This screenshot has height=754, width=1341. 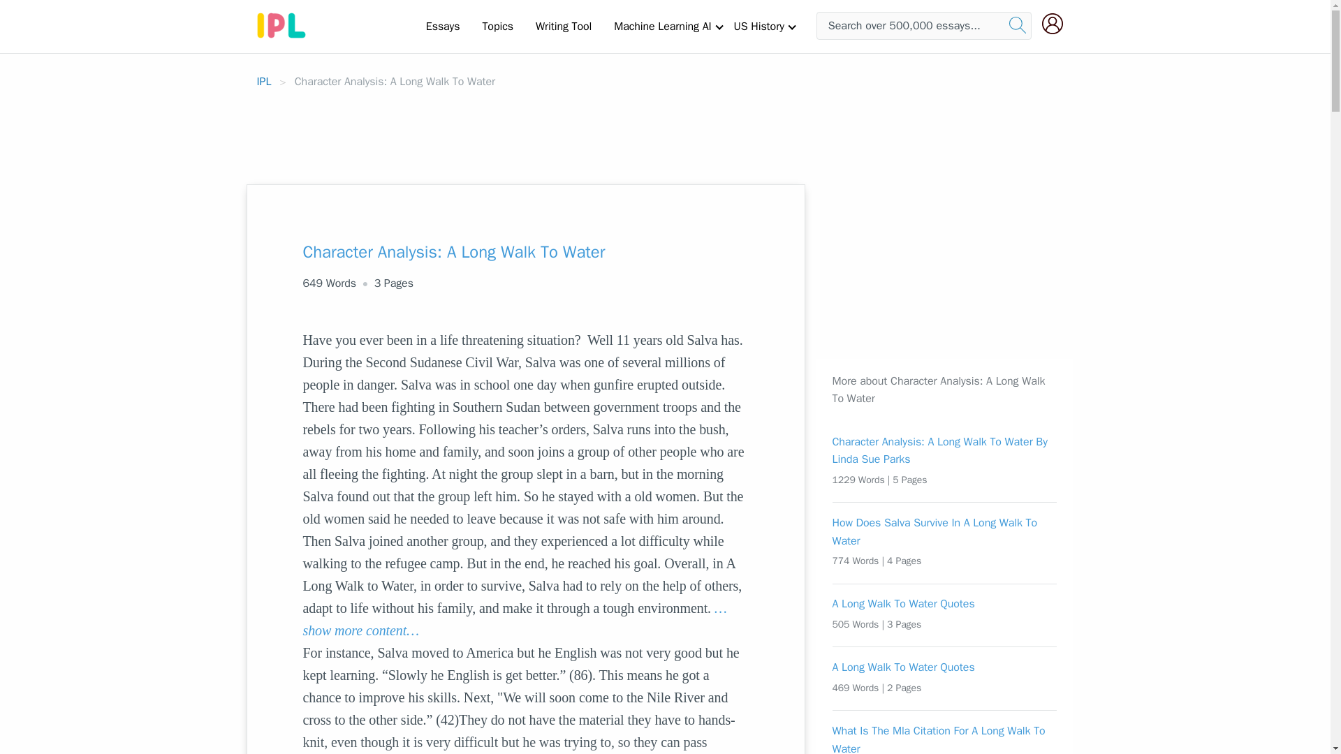 What do you see at coordinates (264, 81) in the screenshot?
I see `IPL` at bounding box center [264, 81].